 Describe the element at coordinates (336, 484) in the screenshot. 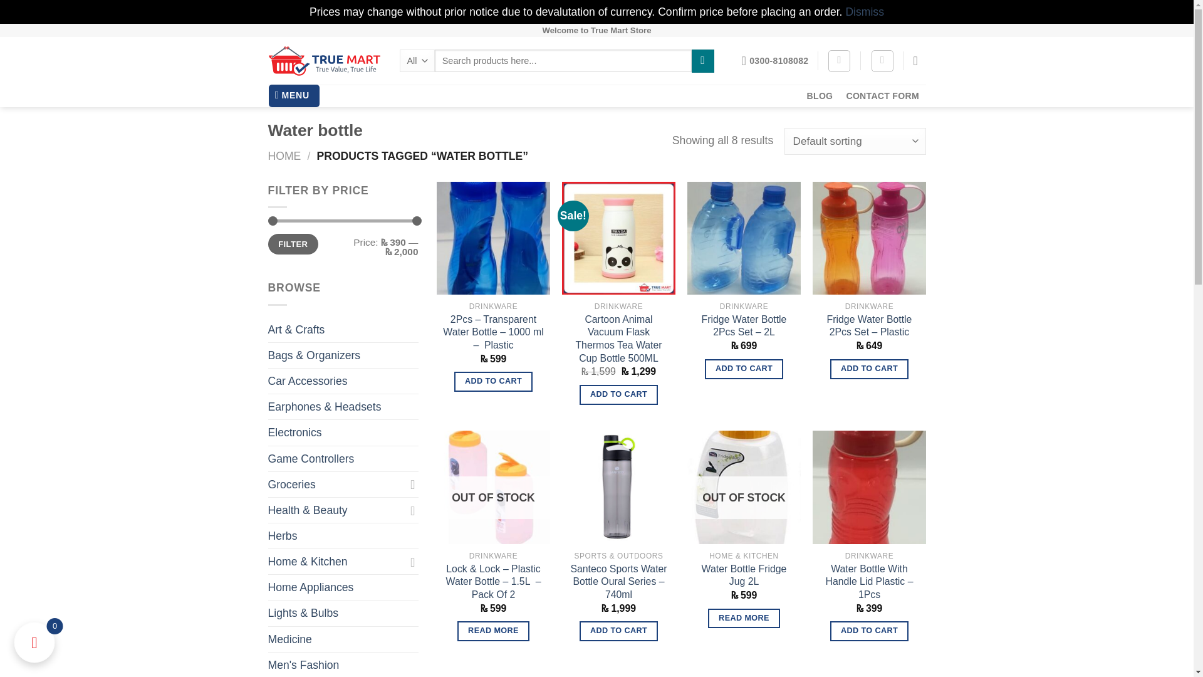

I see `Groceries` at that location.